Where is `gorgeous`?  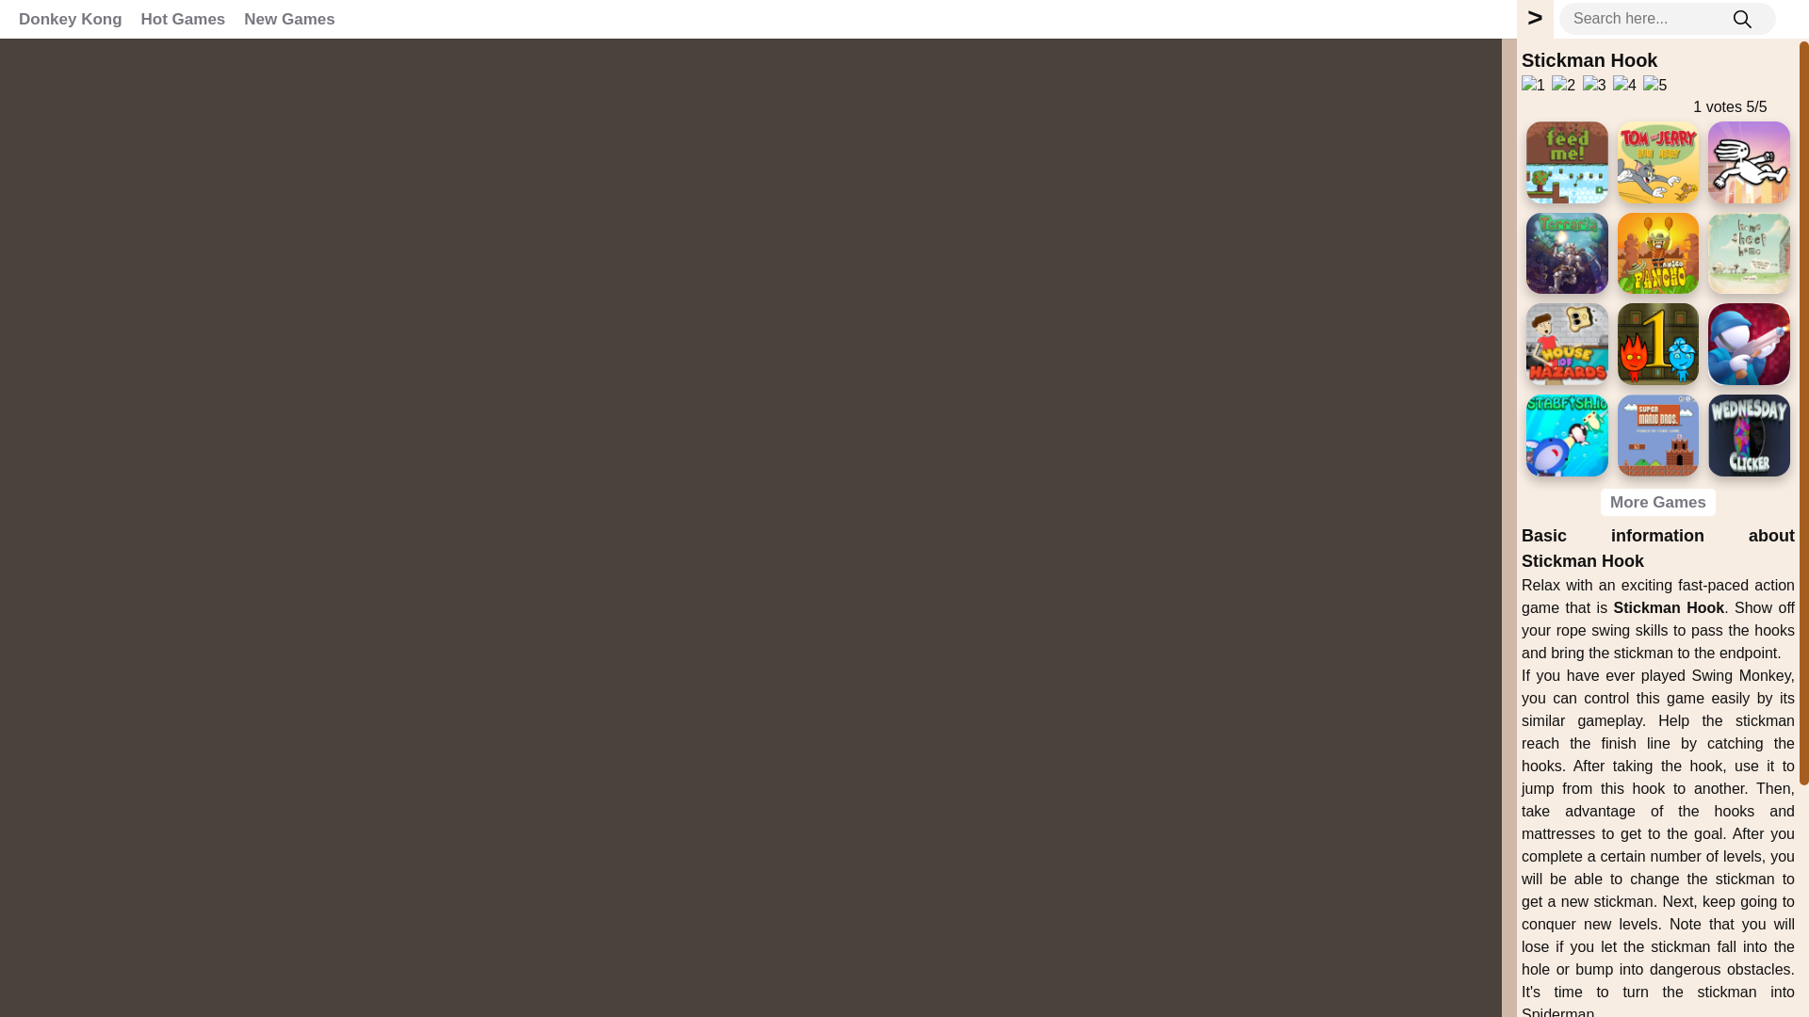
gorgeous is located at coordinates (1654, 85).